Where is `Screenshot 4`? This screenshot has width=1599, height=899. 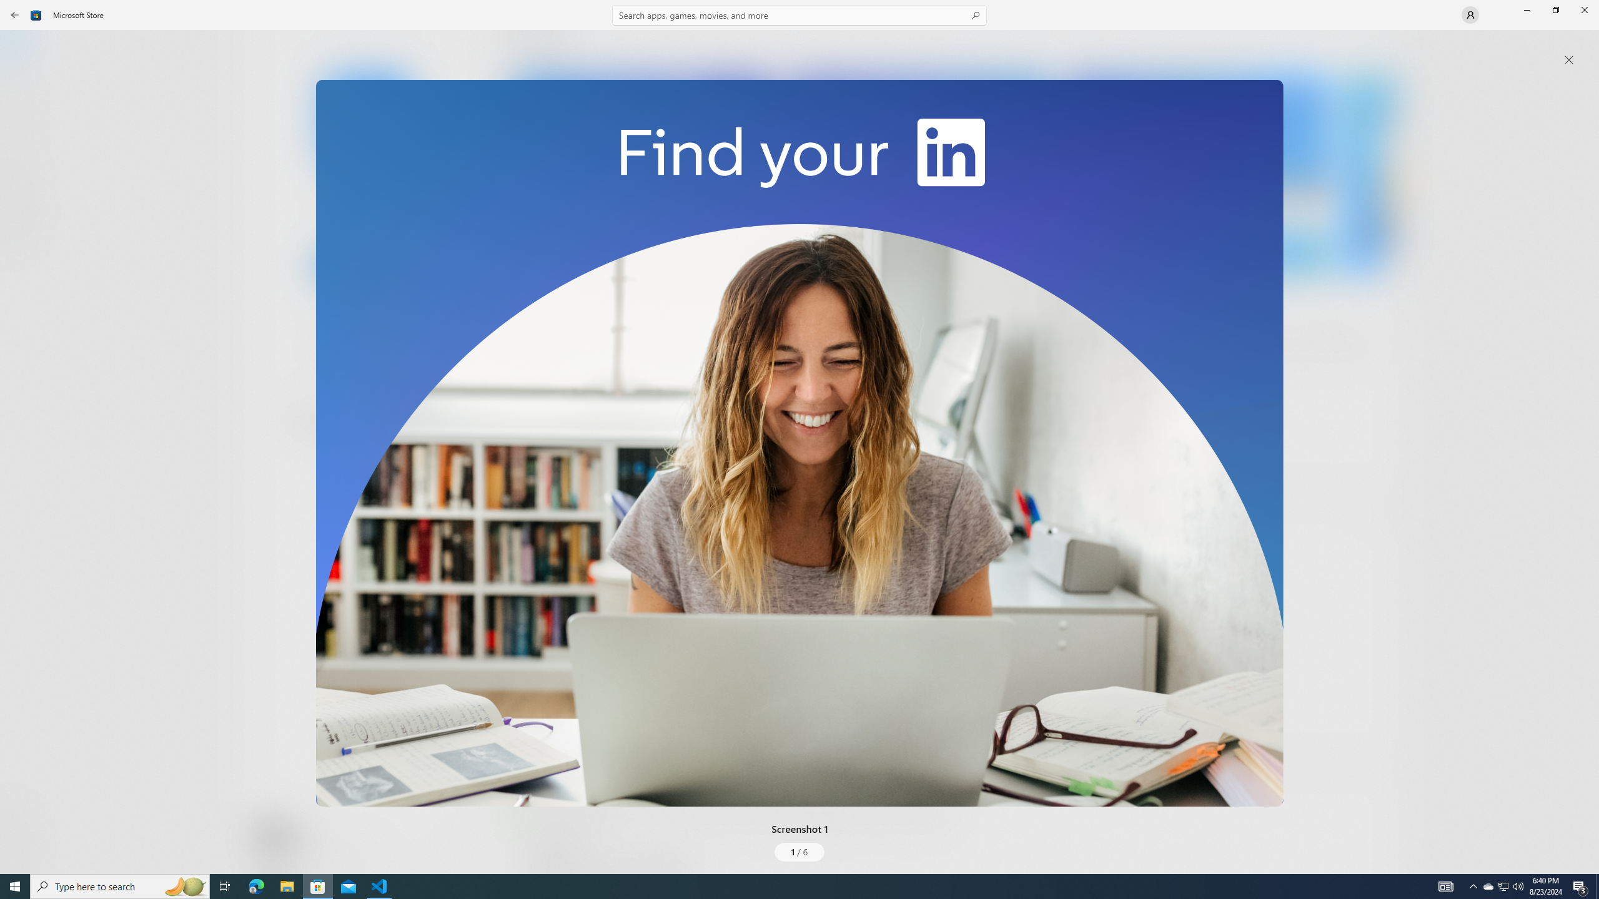 Screenshot 4 is located at coordinates (1369, 175).